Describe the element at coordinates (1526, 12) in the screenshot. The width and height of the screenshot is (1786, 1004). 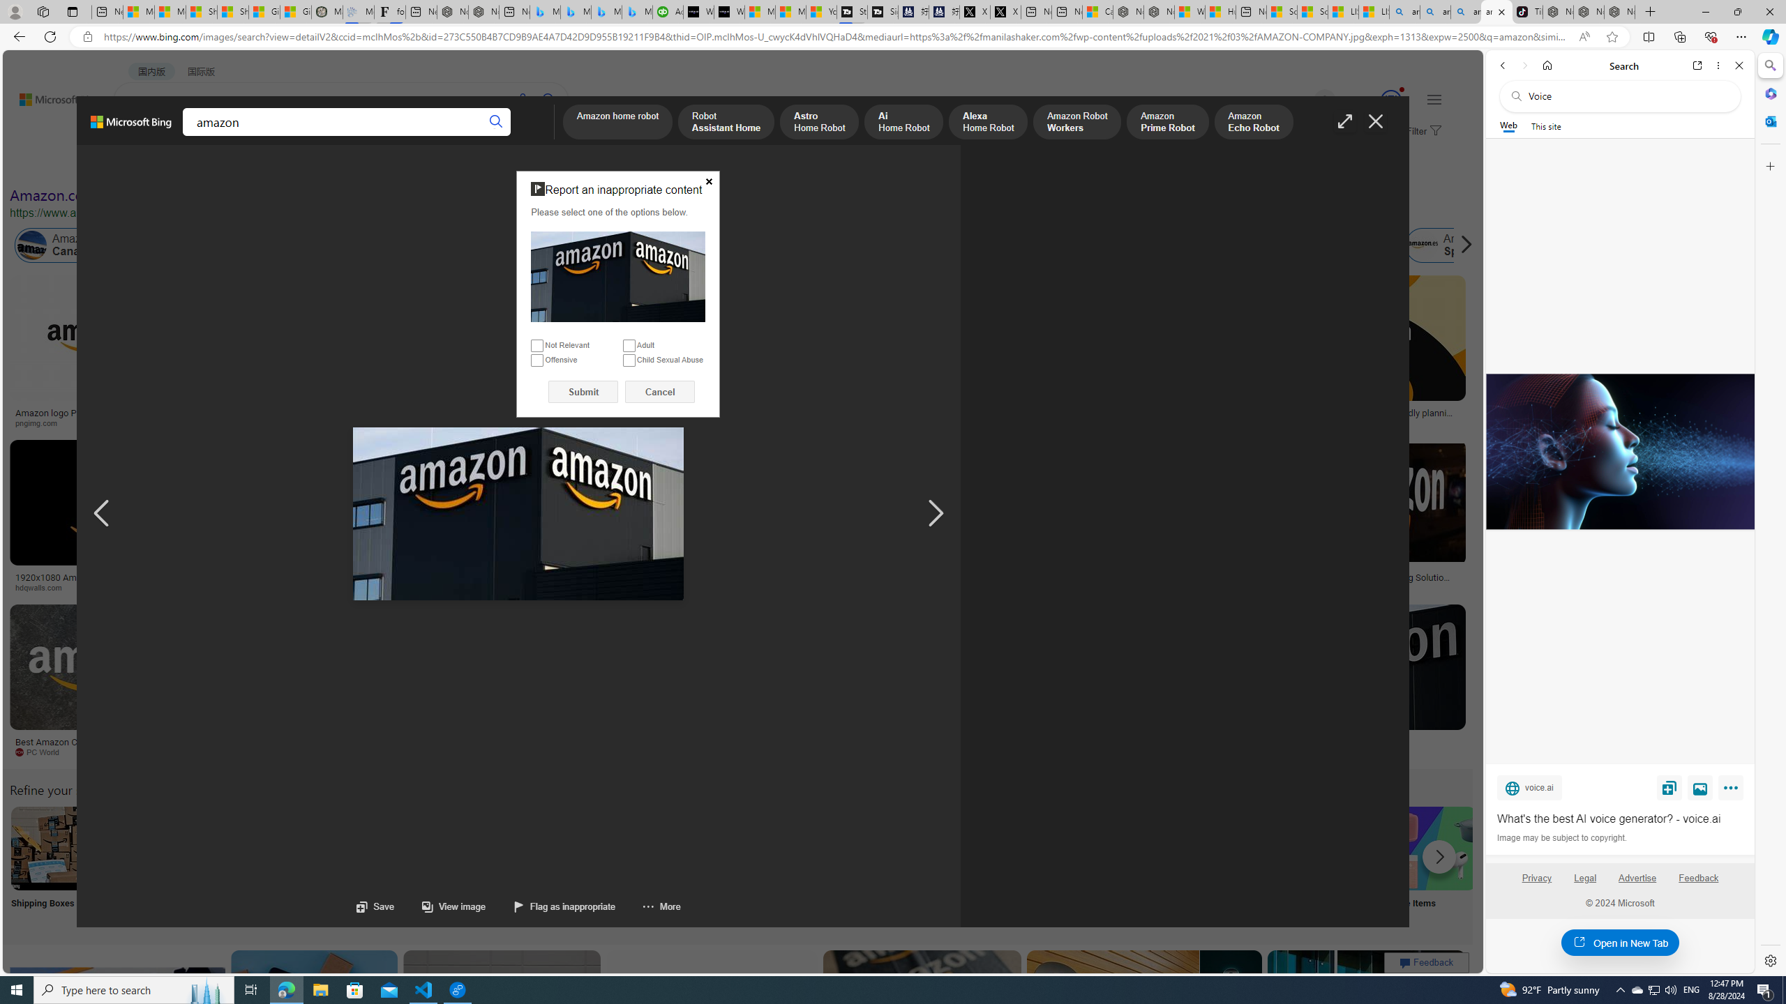
I see `TikTok` at that location.